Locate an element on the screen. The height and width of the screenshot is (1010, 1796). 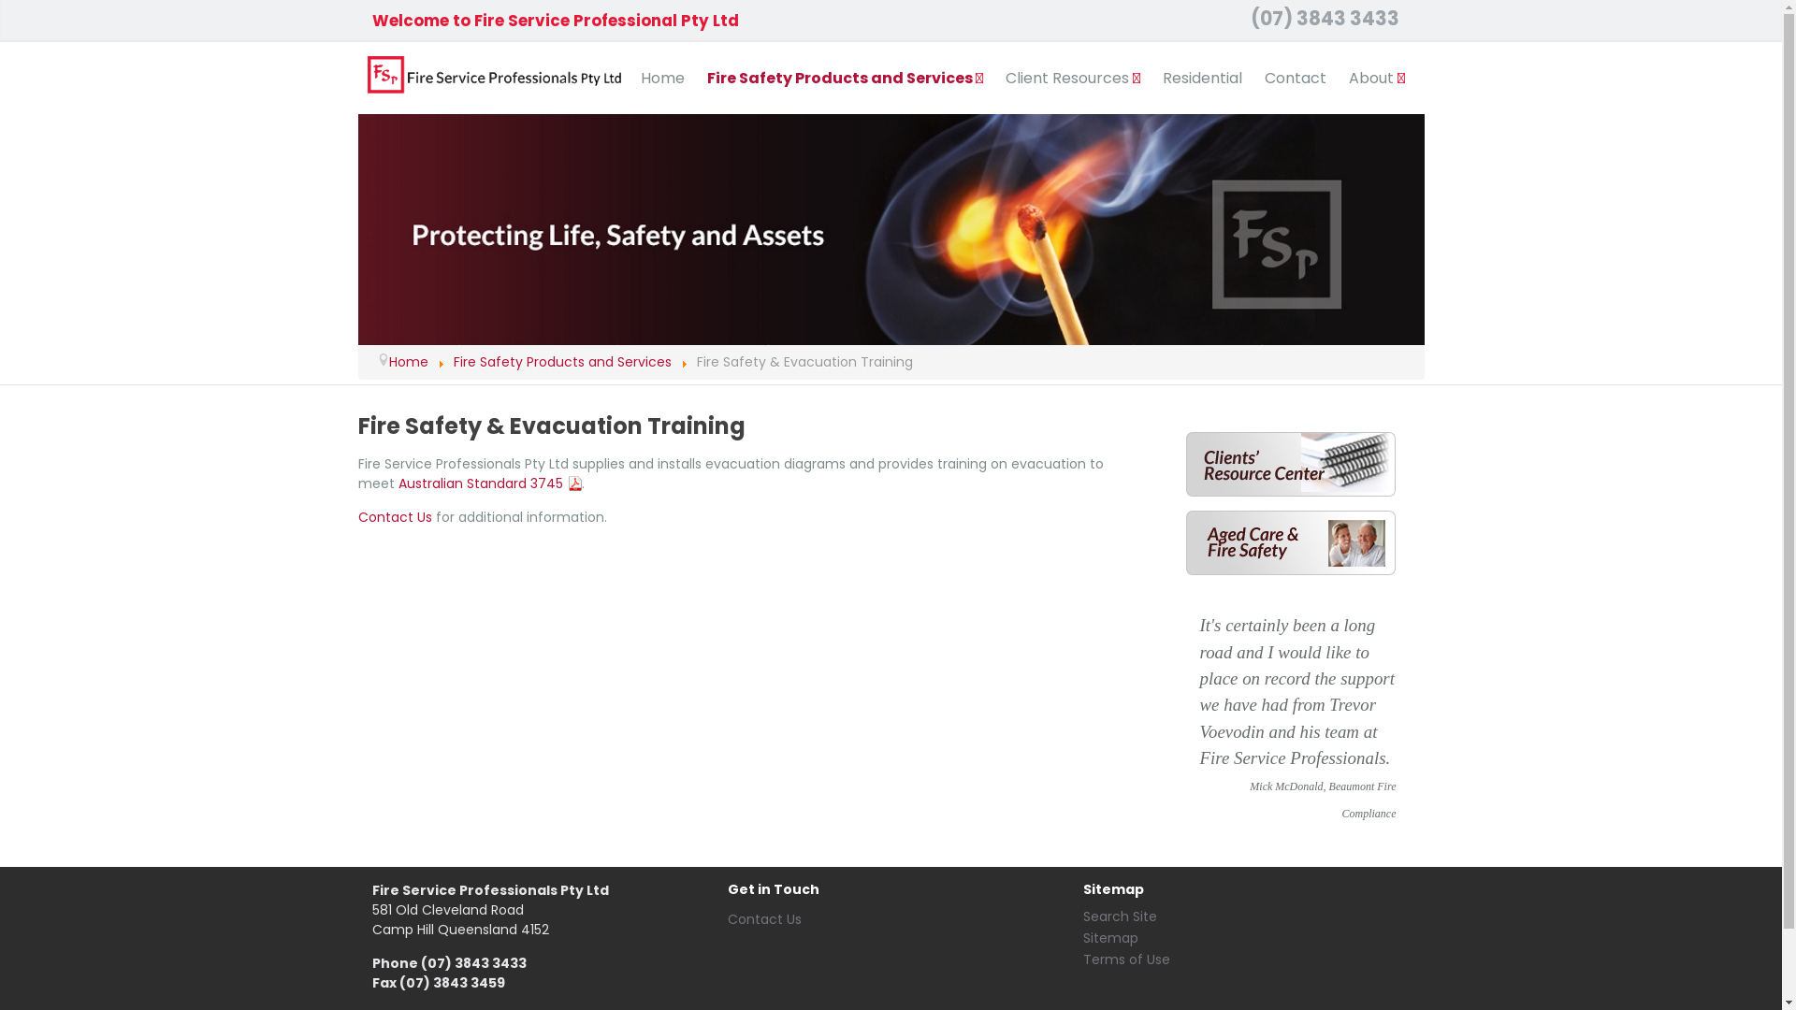
Home is located at coordinates (662, 79).